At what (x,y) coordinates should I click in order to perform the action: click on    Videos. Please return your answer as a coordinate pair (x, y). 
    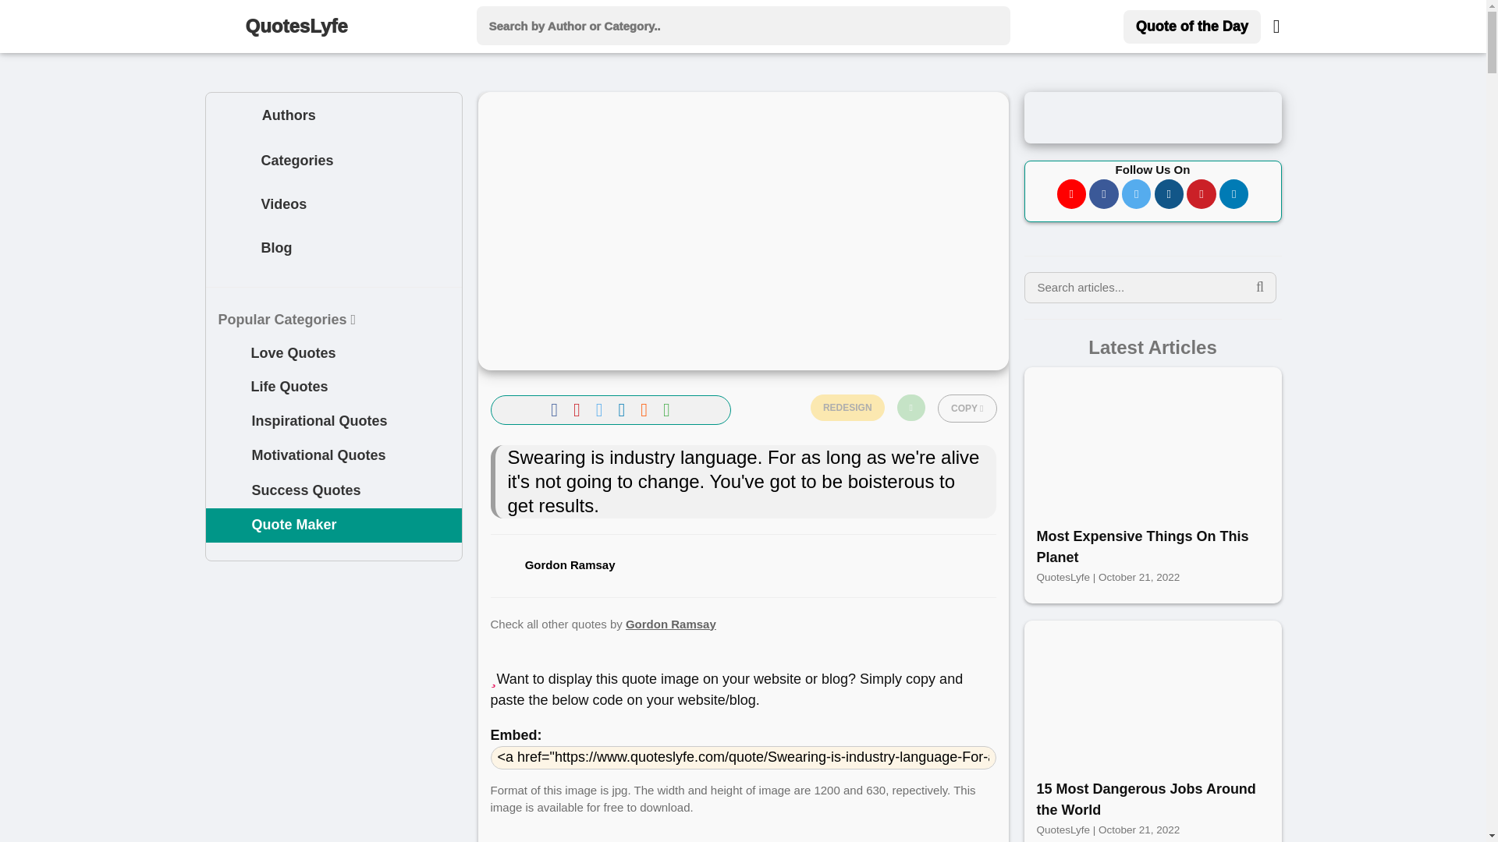
    Looking at the image, I should click on (334, 206).